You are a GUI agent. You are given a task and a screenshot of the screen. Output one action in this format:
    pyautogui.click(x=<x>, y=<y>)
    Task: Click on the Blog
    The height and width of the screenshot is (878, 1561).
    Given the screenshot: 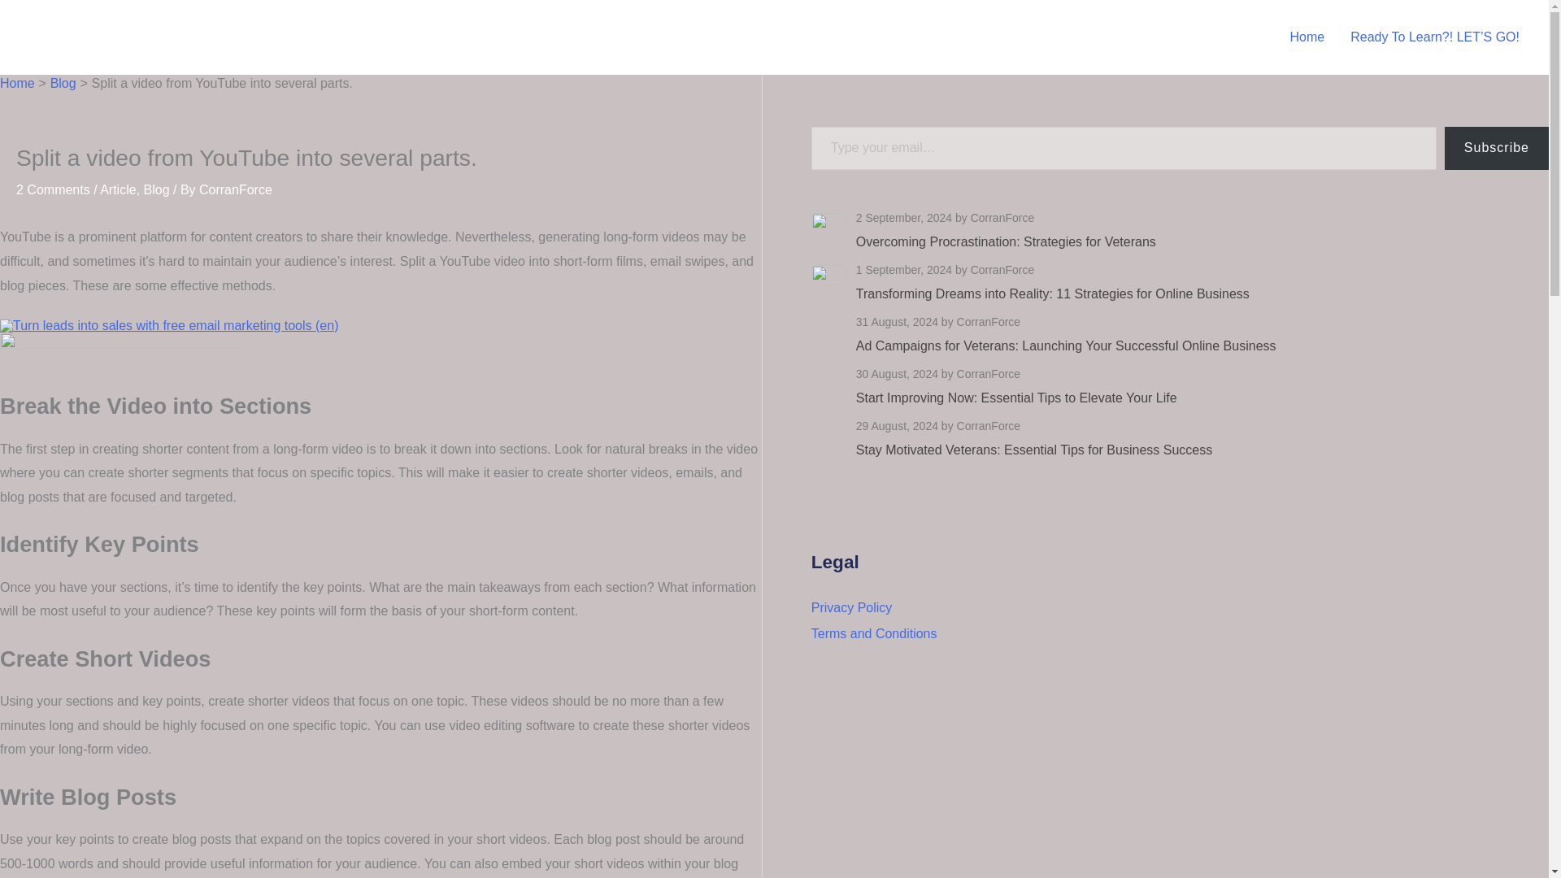 What is the action you would take?
    pyautogui.click(x=63, y=83)
    